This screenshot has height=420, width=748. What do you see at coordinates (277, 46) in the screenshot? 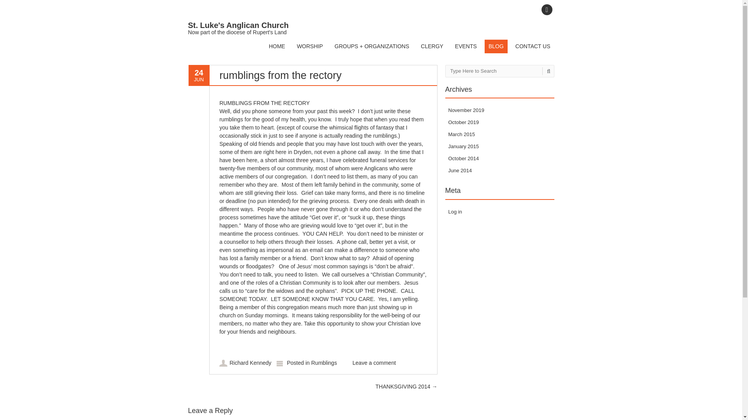
I see `HOME` at bounding box center [277, 46].